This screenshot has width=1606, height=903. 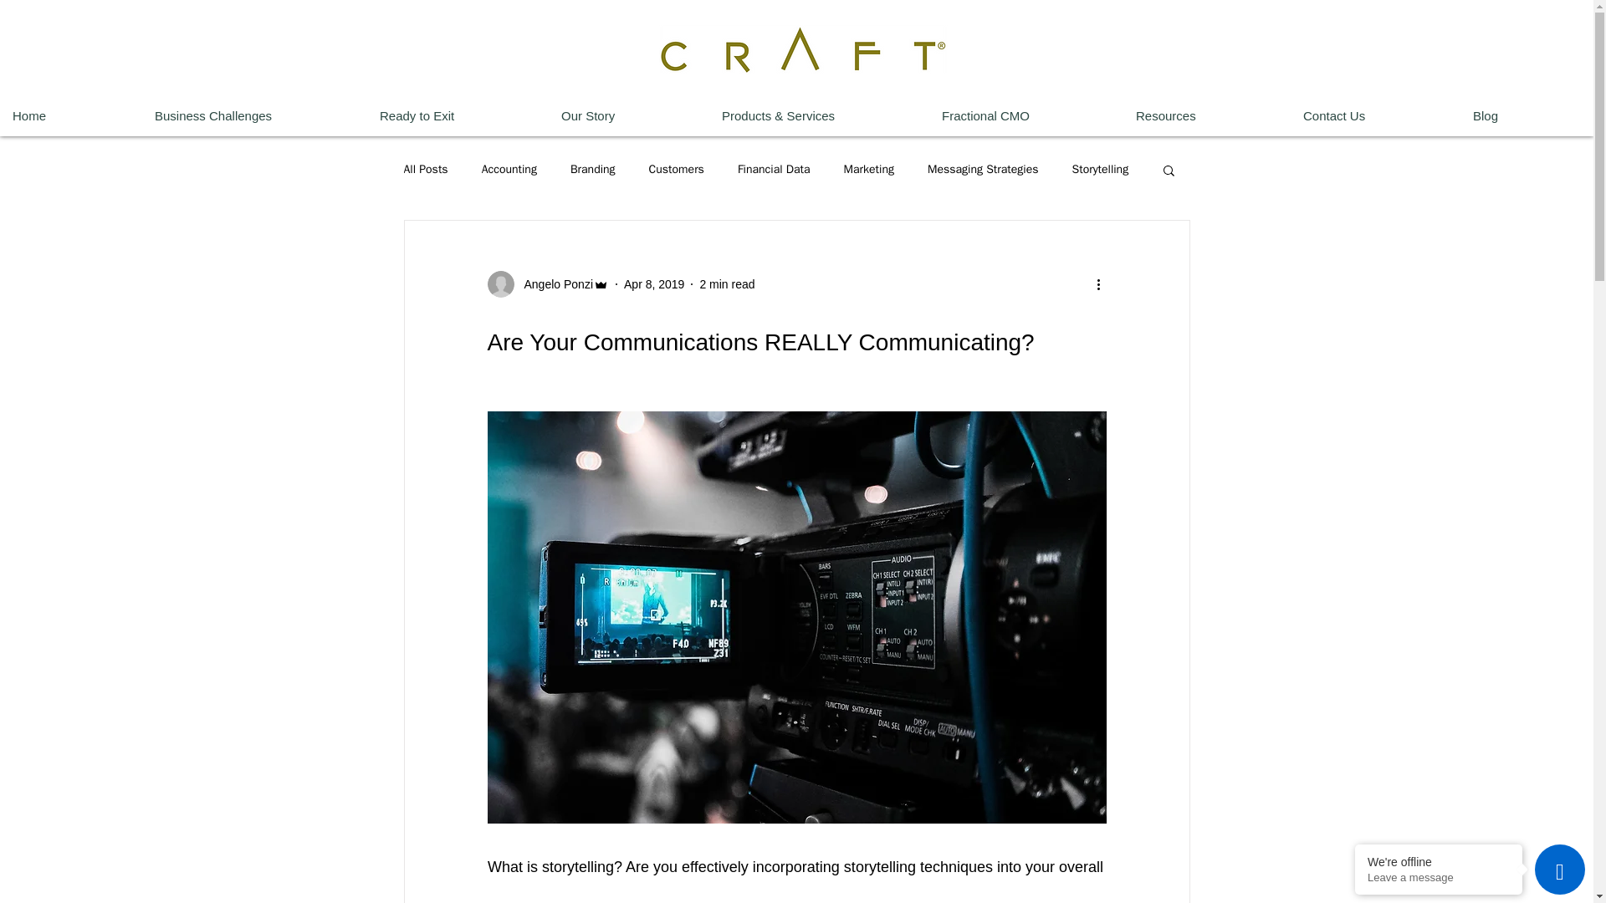 What do you see at coordinates (425, 169) in the screenshot?
I see `All Posts` at bounding box center [425, 169].